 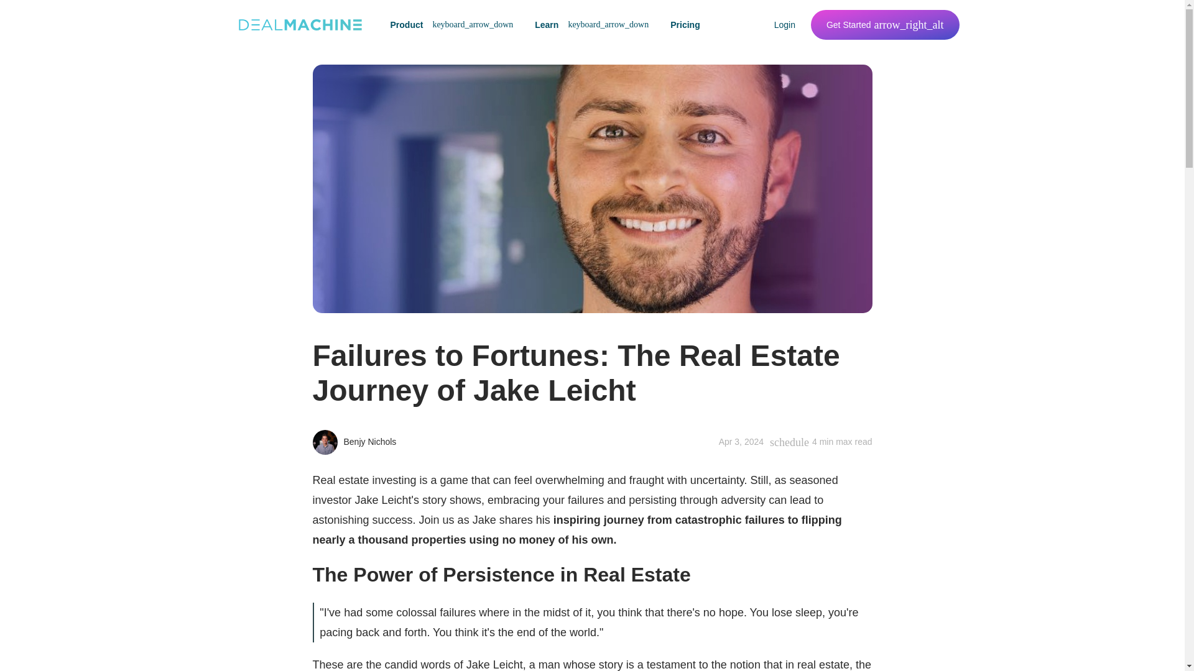 I want to click on Pricing, so click(x=685, y=25).